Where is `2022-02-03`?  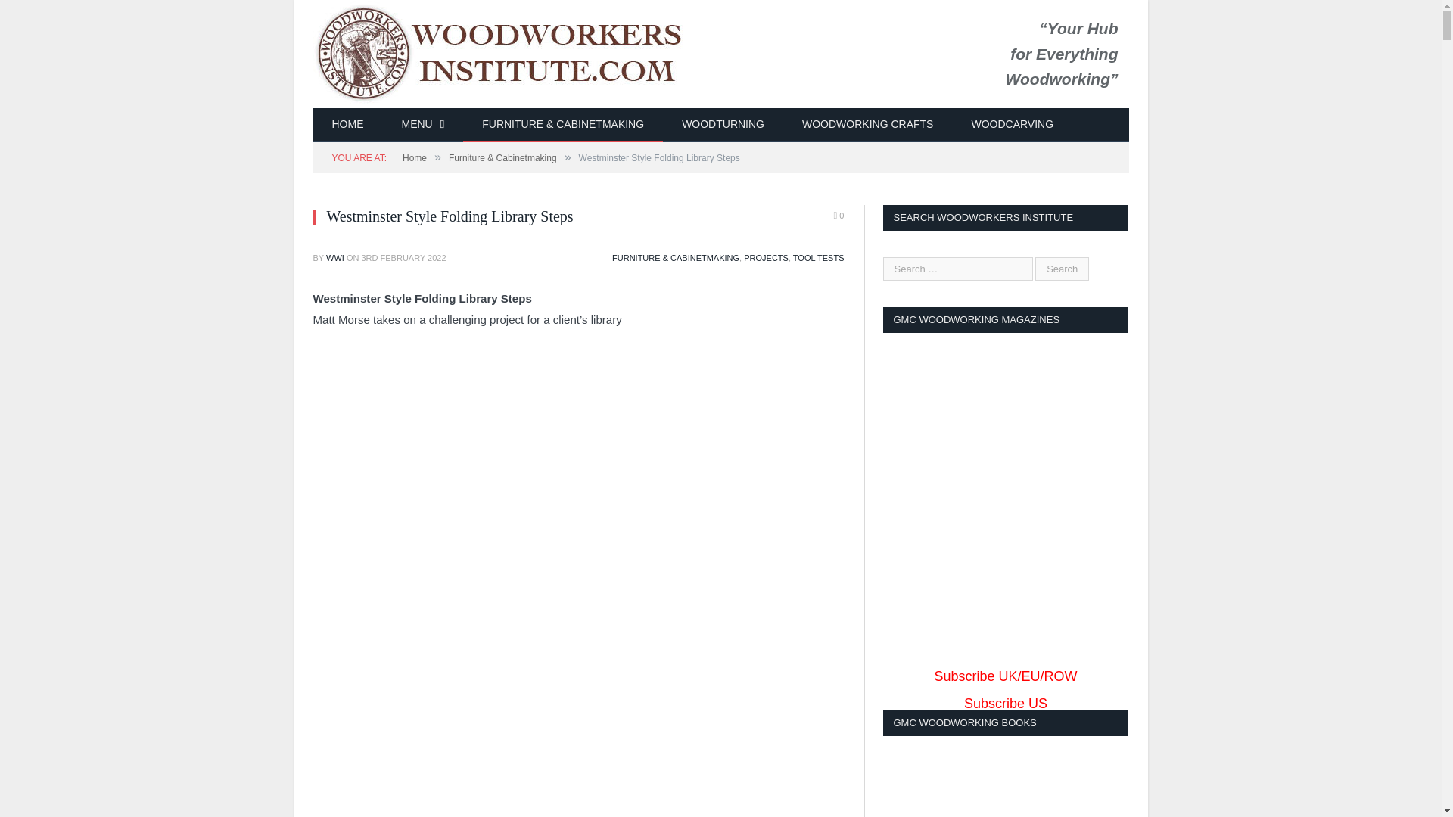
2022-02-03 is located at coordinates (403, 257).